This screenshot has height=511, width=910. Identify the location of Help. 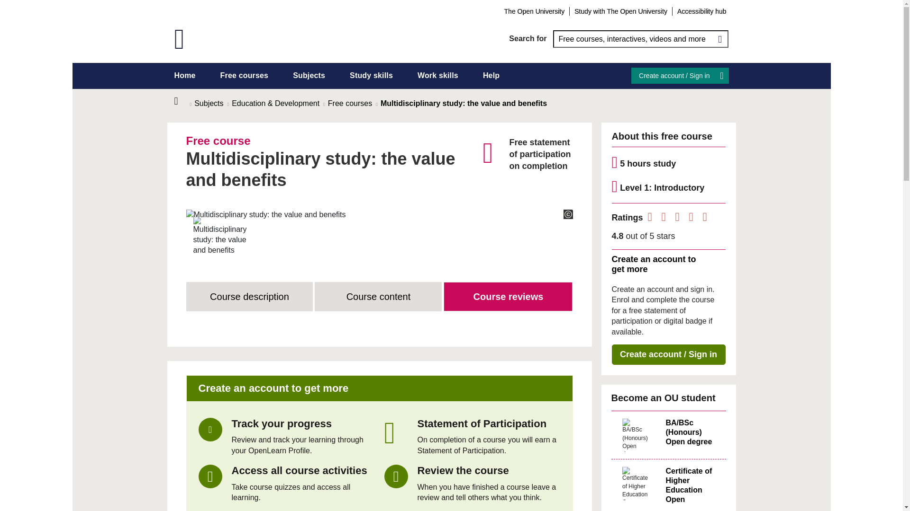
(491, 76).